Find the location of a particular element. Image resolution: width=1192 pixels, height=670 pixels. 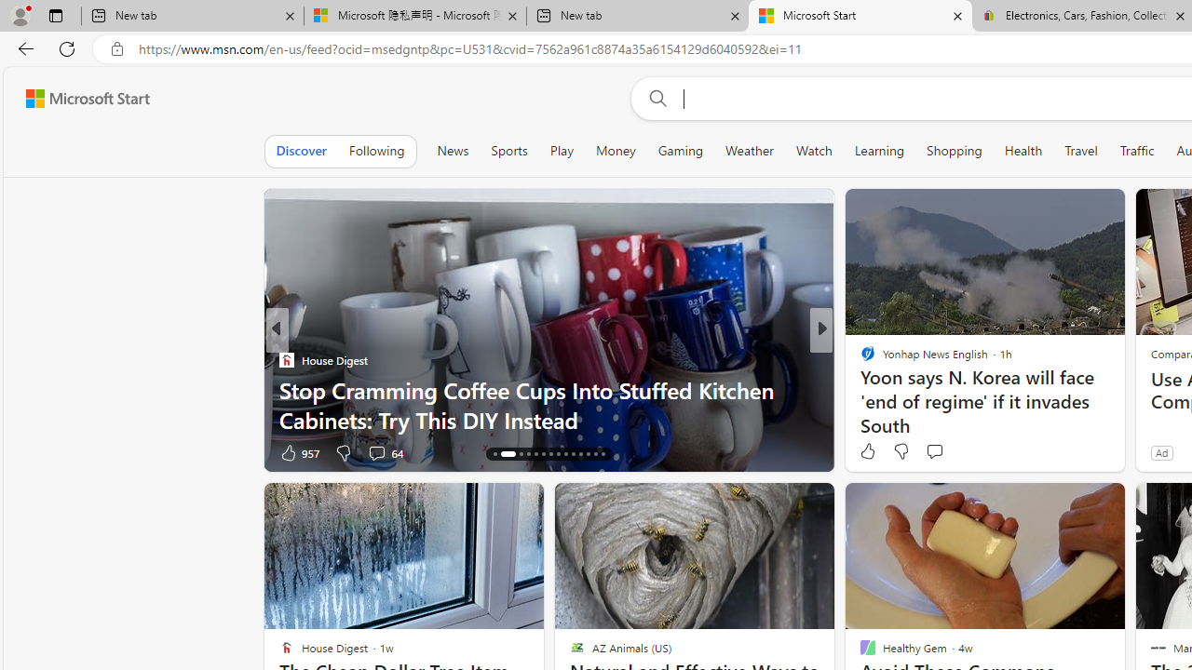

View comments 4 Comment is located at coordinates (944, 452).